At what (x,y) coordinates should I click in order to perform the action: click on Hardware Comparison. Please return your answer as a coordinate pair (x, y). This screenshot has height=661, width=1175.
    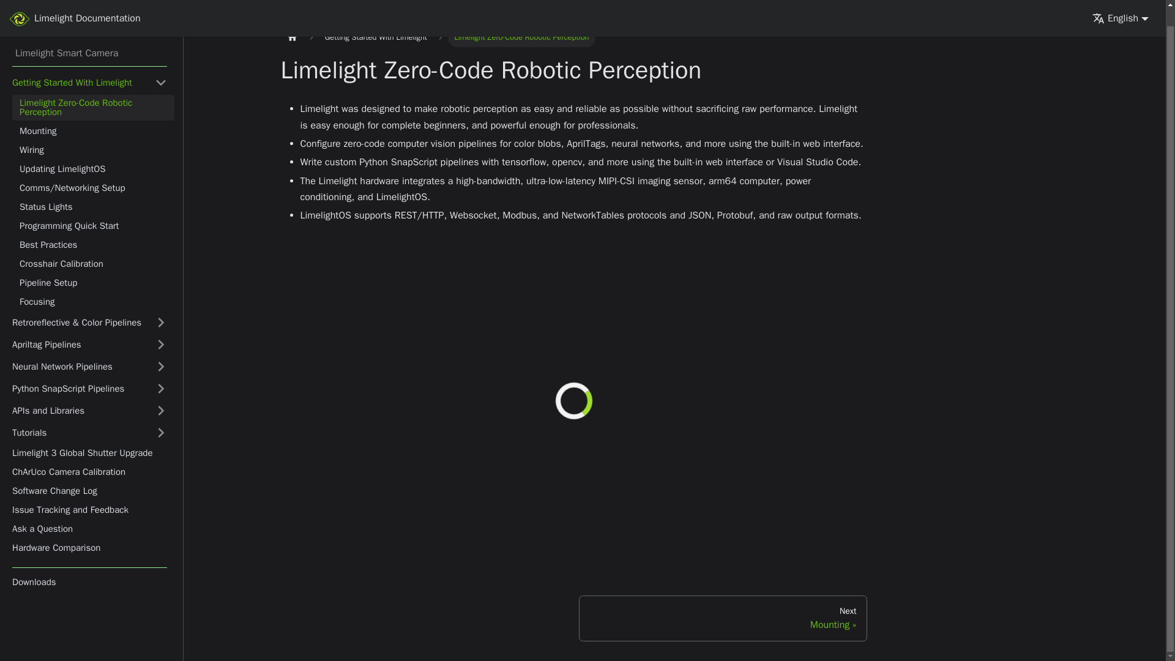
    Looking at the image, I should click on (89, 530).